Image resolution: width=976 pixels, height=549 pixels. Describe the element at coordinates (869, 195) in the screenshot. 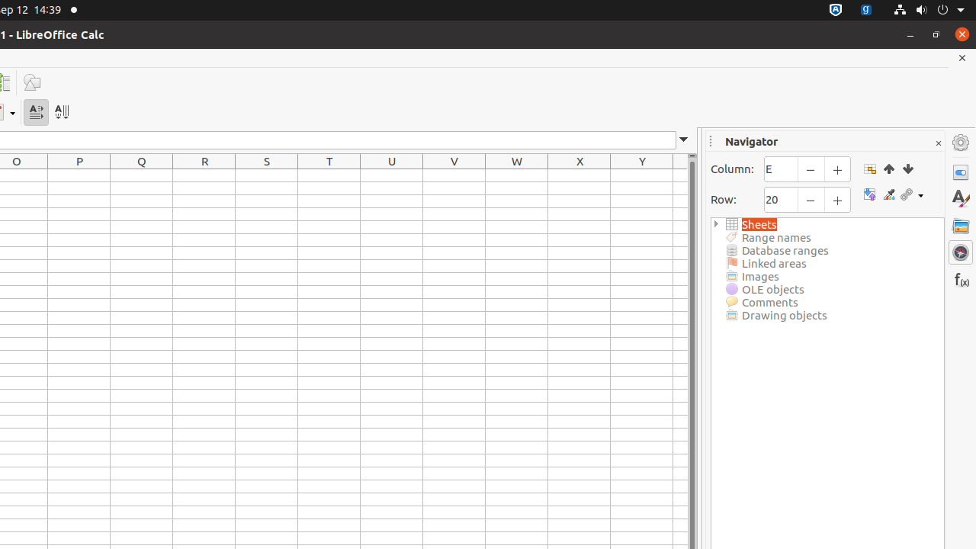

I see `Toggle` at that location.